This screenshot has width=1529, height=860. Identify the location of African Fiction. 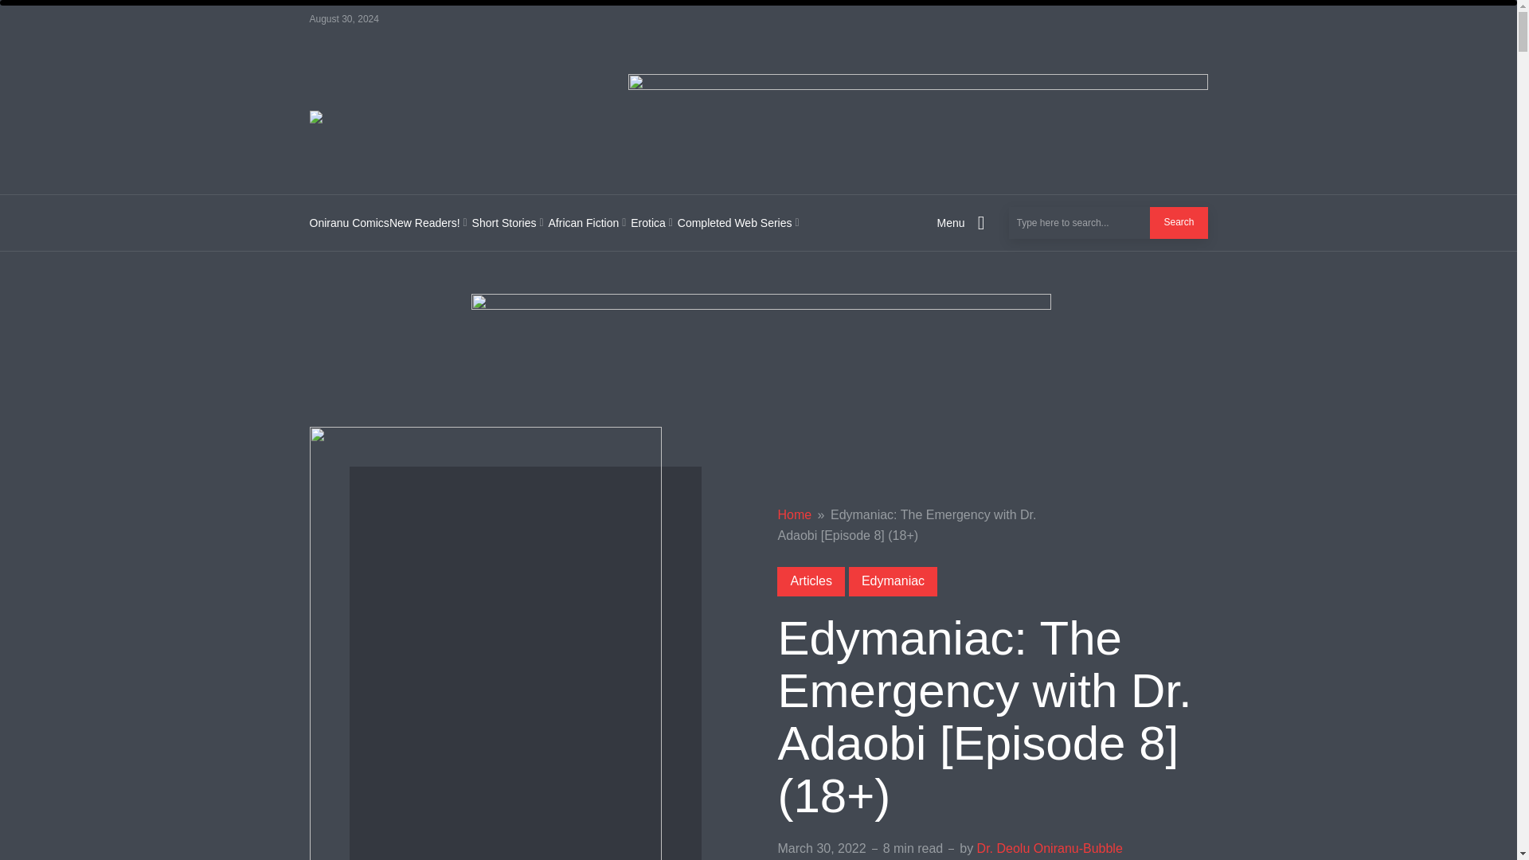
(589, 222).